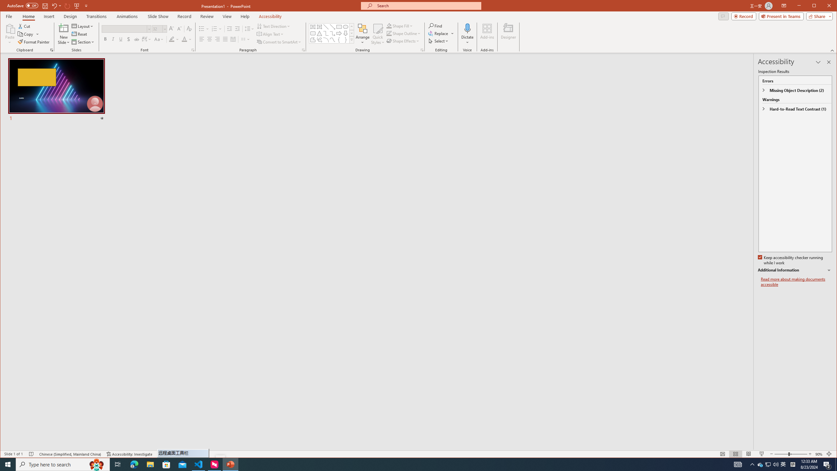  I want to click on Line, so click(326, 27).